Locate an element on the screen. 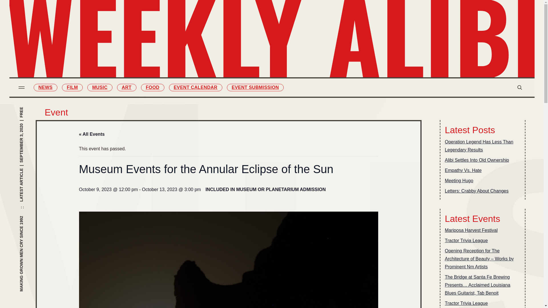 This screenshot has width=548, height=308. NEWS is located at coordinates (45, 87).